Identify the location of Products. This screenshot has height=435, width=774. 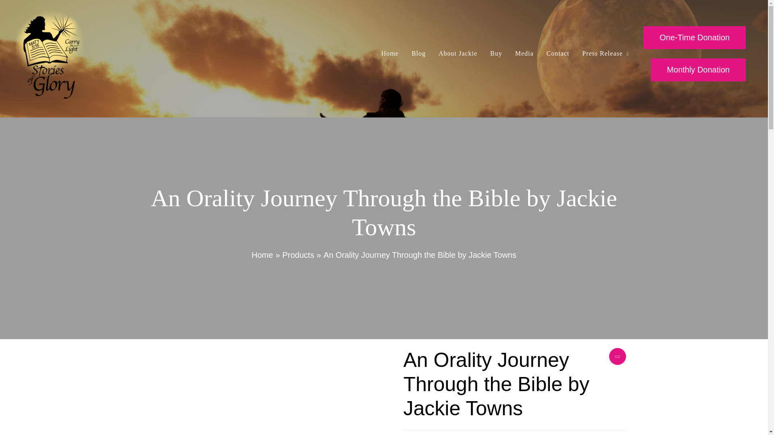
(298, 255).